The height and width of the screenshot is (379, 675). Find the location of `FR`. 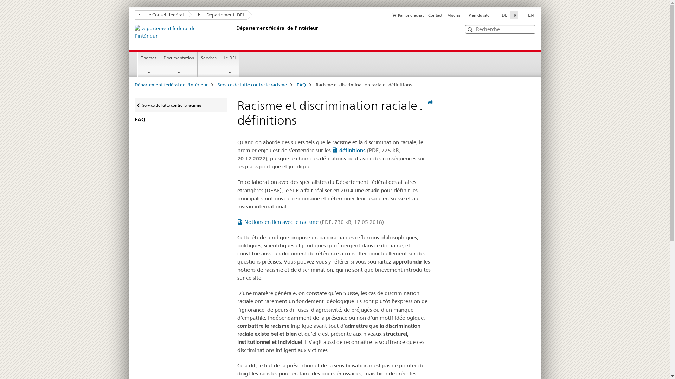

FR is located at coordinates (514, 15).